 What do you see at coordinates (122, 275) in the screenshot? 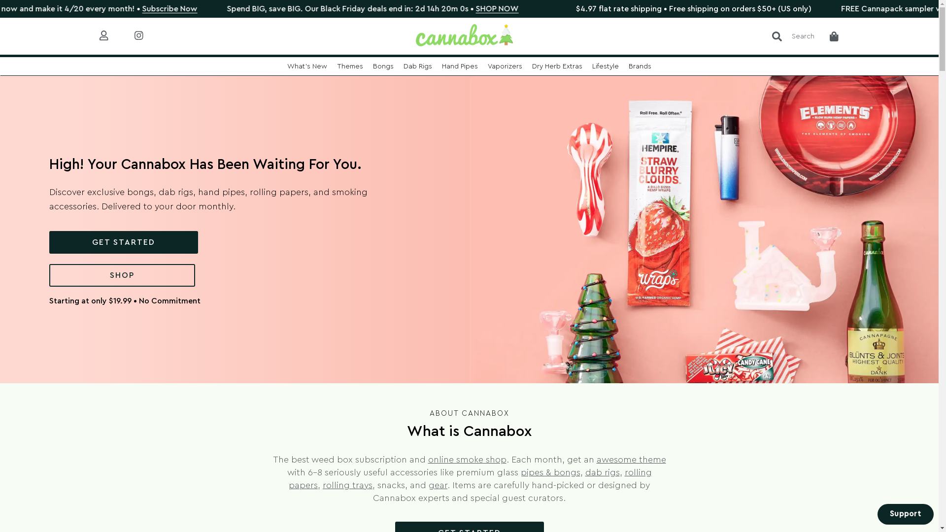
I see `SHOP` at bounding box center [122, 275].